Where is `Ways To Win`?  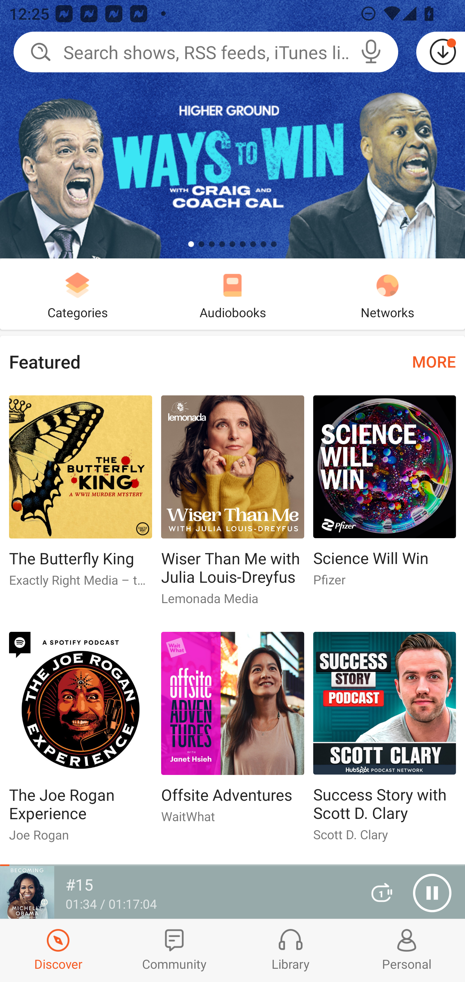
Ways To Win is located at coordinates (232, 129).